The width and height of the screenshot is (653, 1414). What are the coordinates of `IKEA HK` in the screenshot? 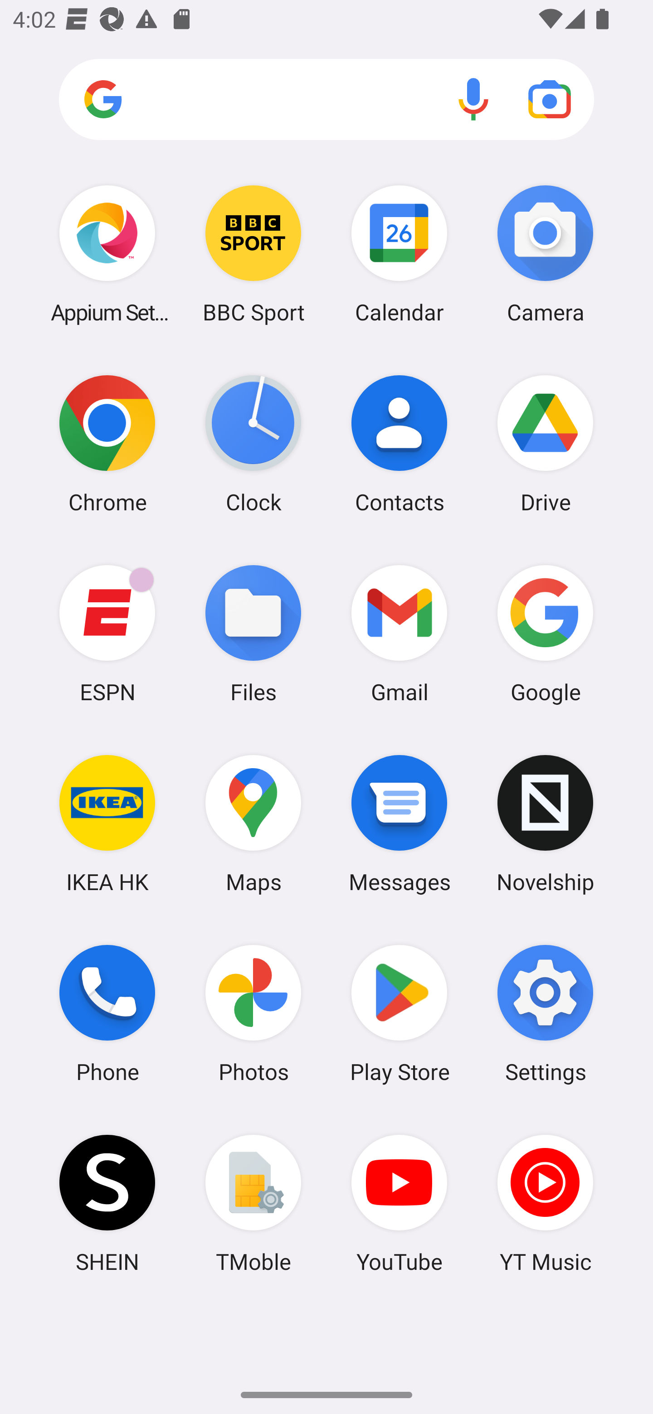 It's located at (107, 823).